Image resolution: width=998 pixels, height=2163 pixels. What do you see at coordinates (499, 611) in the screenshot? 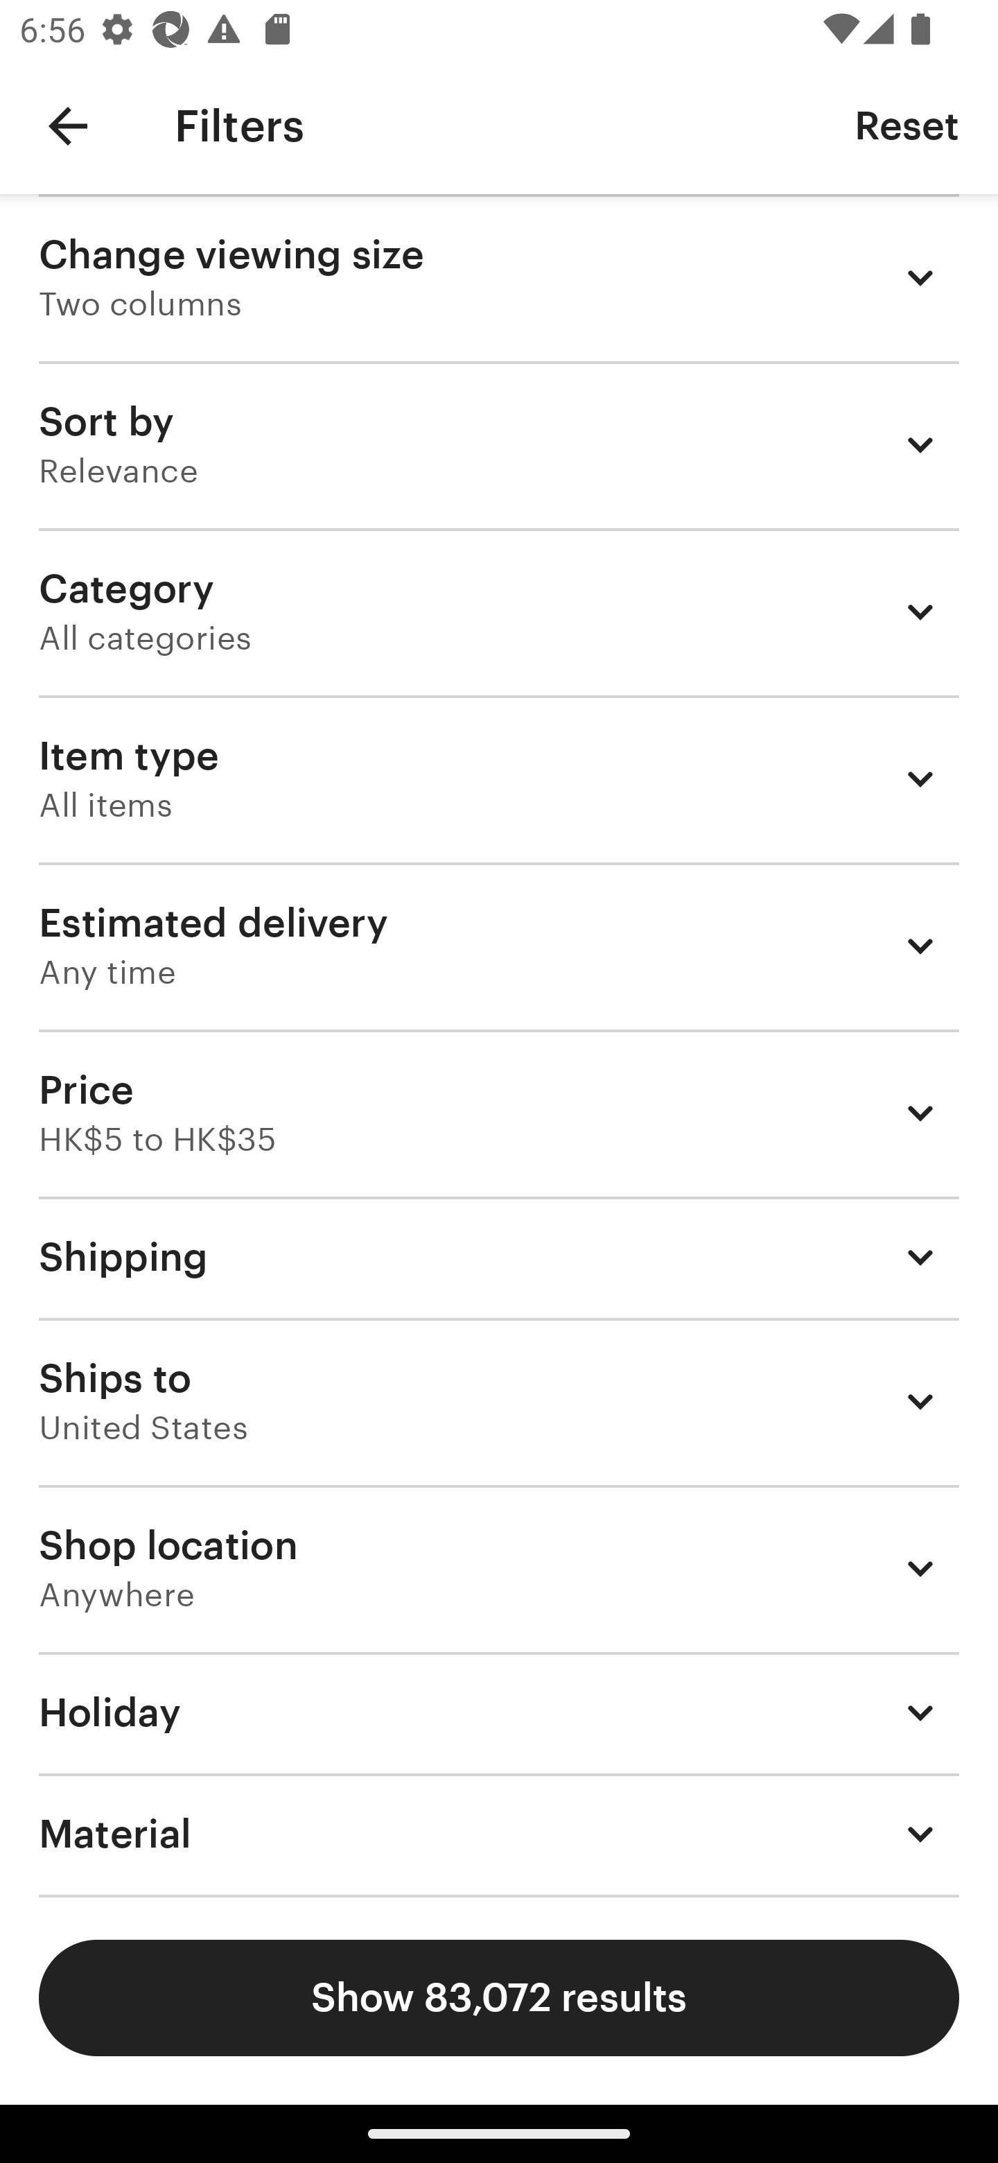
I see `Category All categories` at bounding box center [499, 611].